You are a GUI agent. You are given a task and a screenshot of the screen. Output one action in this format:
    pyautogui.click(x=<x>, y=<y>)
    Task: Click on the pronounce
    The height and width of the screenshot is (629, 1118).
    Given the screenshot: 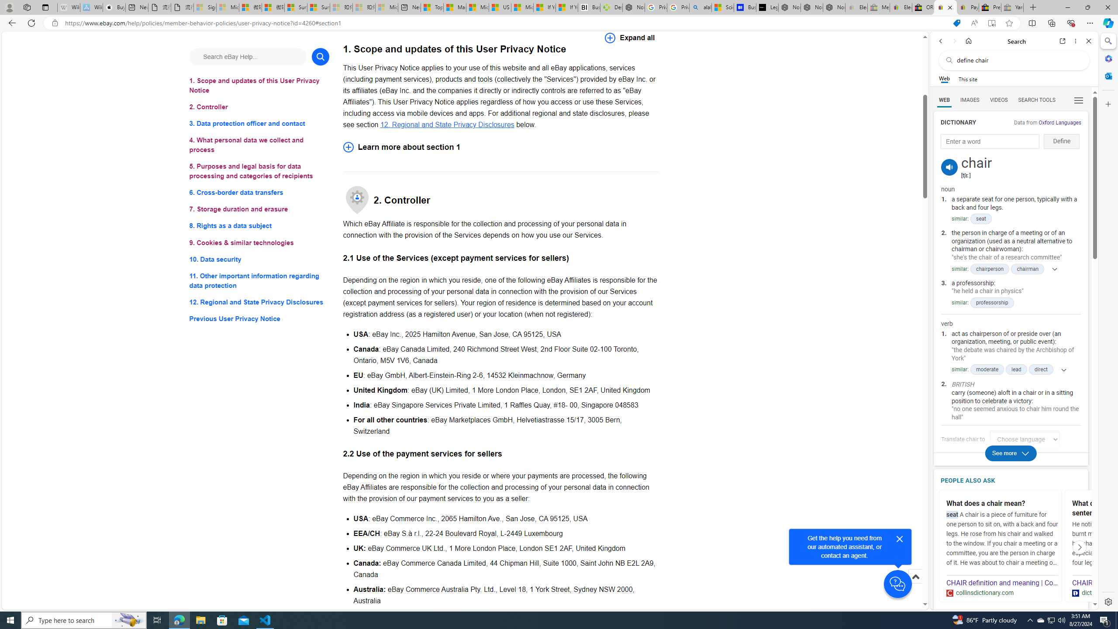 What is the action you would take?
    pyautogui.click(x=949, y=167)
    